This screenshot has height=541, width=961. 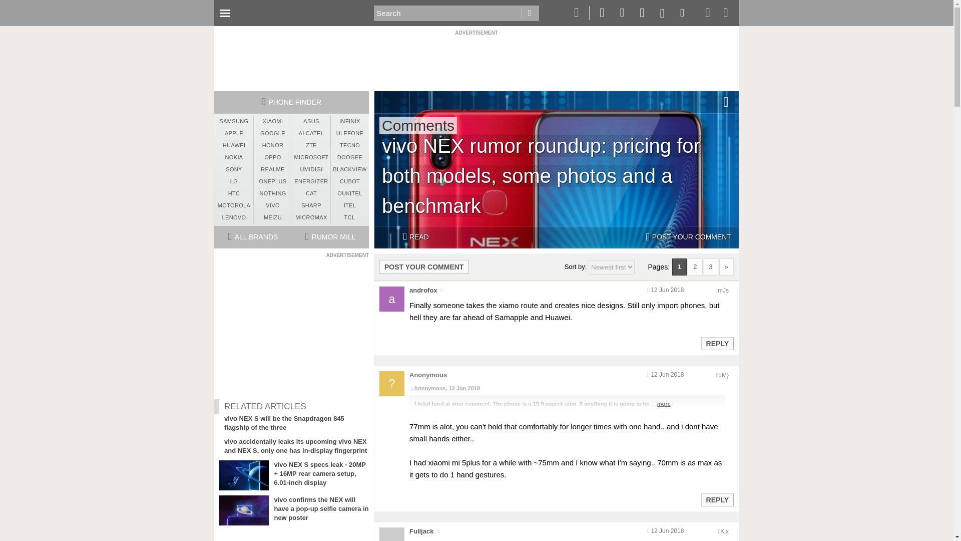 I want to click on Anonymous, 12 Jun 2018, so click(x=567, y=389).